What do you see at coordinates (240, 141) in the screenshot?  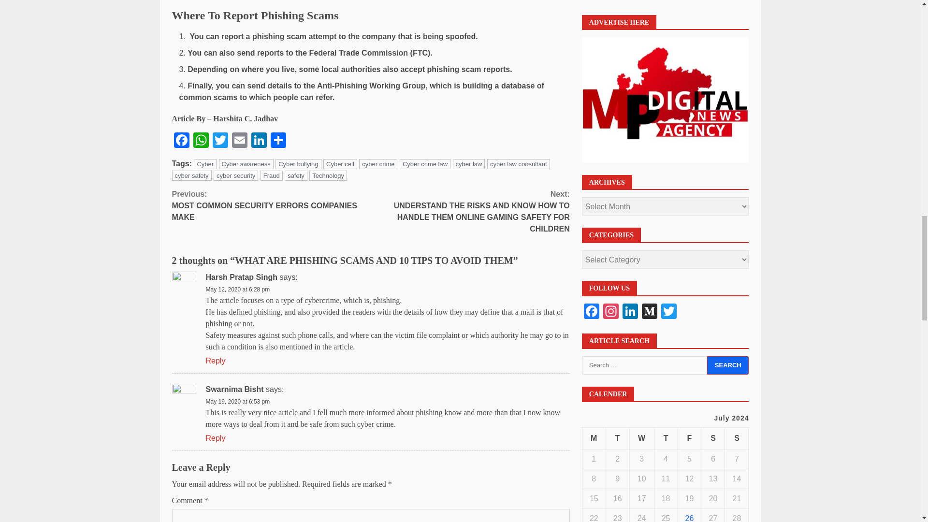 I see `Email` at bounding box center [240, 141].